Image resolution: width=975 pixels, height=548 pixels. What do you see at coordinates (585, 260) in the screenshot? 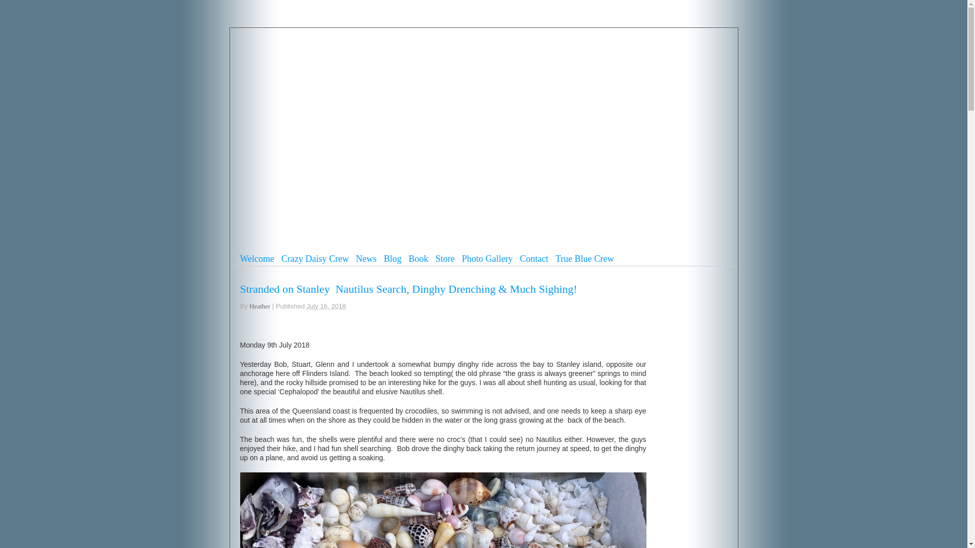
I see `True Blue Crew` at bounding box center [585, 260].